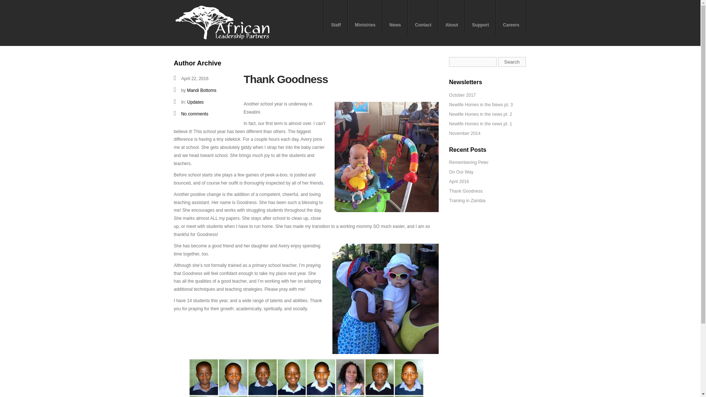 This screenshot has height=397, width=706. What do you see at coordinates (459, 182) in the screenshot?
I see `April 2016` at bounding box center [459, 182].